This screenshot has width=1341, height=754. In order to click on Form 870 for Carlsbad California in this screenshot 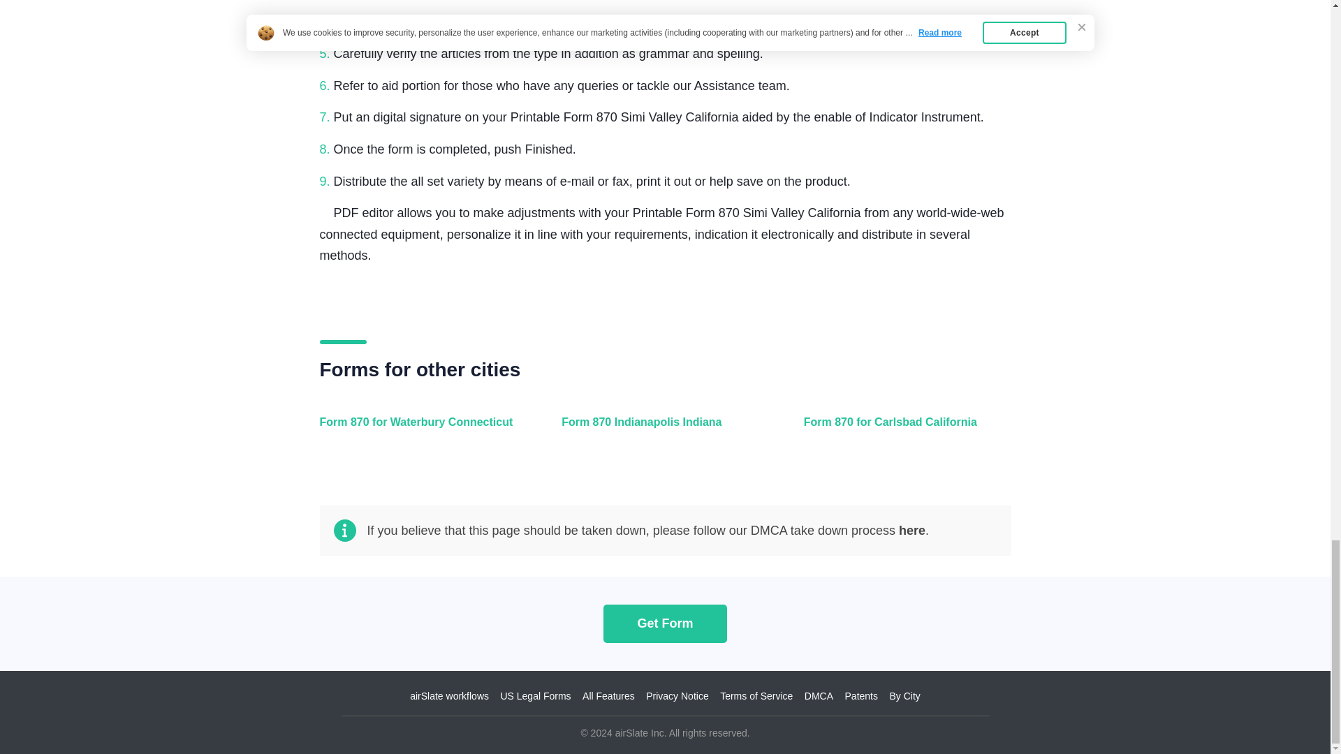, I will do `click(904, 430)`.